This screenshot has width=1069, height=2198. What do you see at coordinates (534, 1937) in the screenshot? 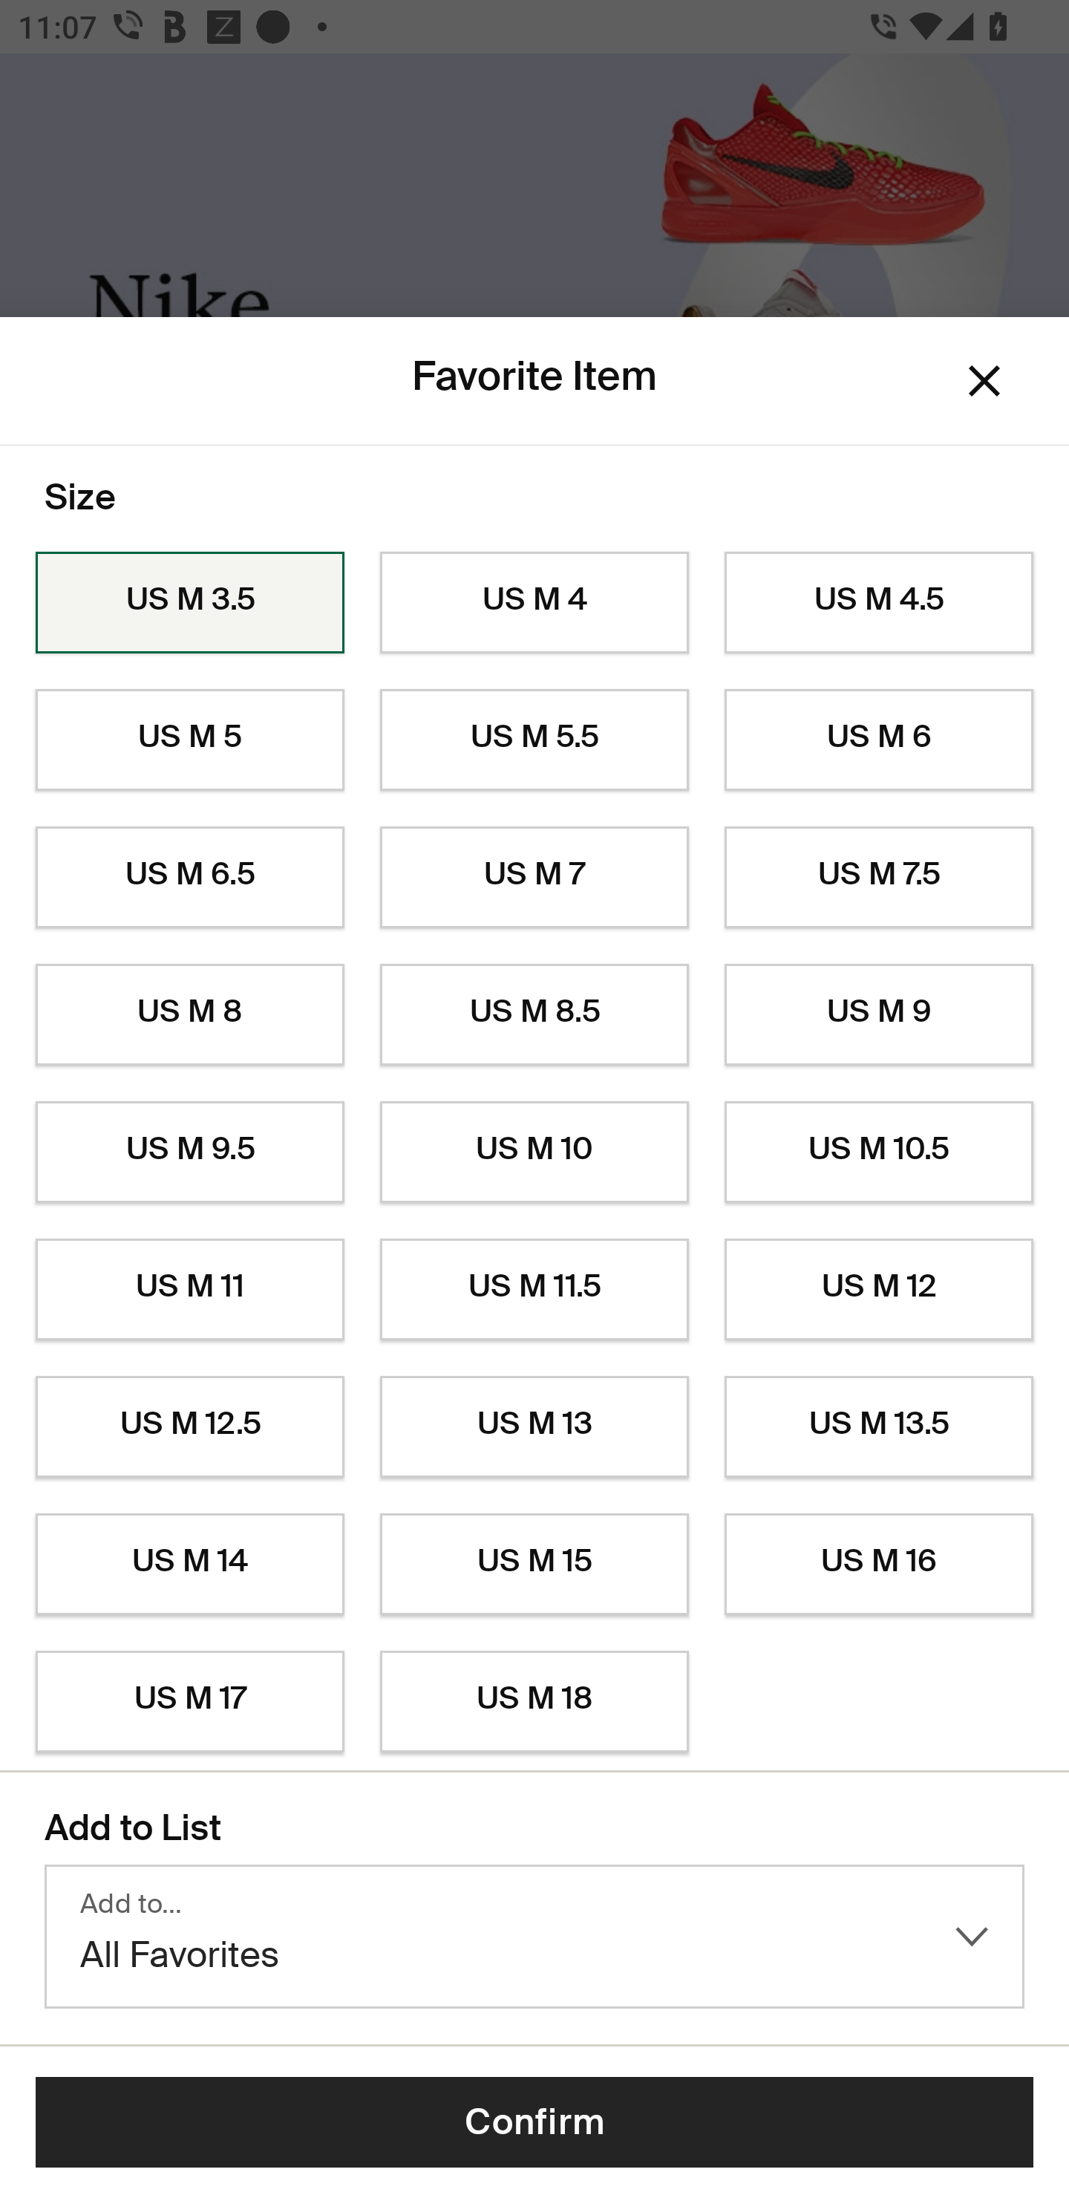
I see `Add to… All Favorites` at bounding box center [534, 1937].